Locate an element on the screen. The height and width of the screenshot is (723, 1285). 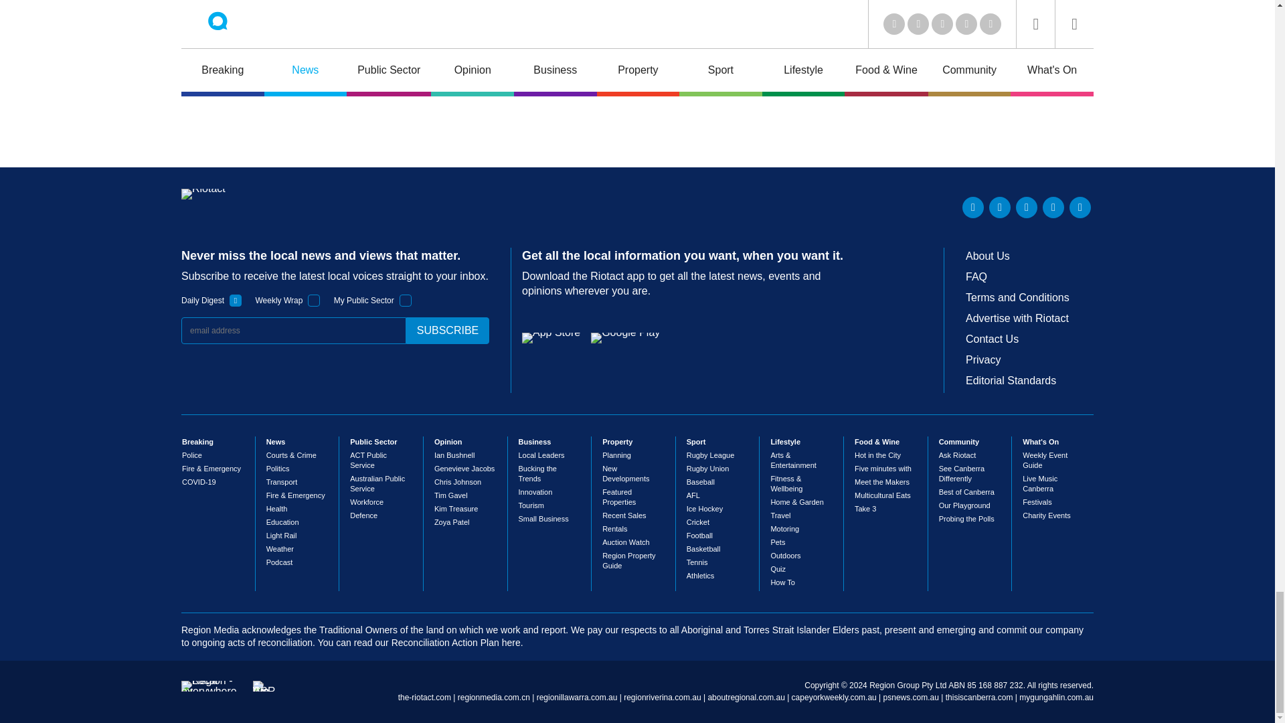
App Store is located at coordinates (551, 337).